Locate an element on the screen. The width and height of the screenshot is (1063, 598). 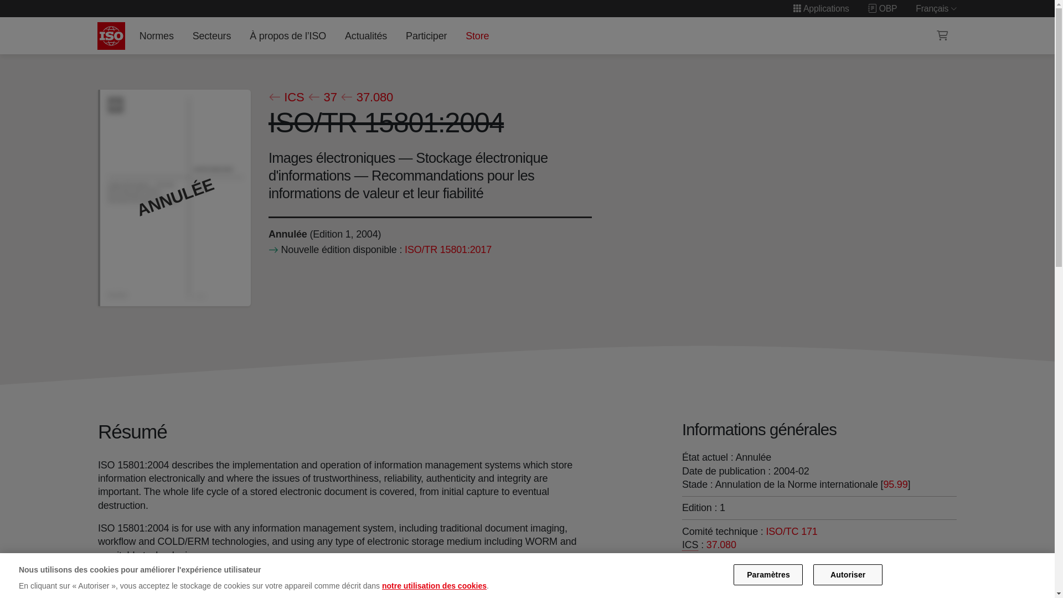
RSS is located at coordinates (698, 566).